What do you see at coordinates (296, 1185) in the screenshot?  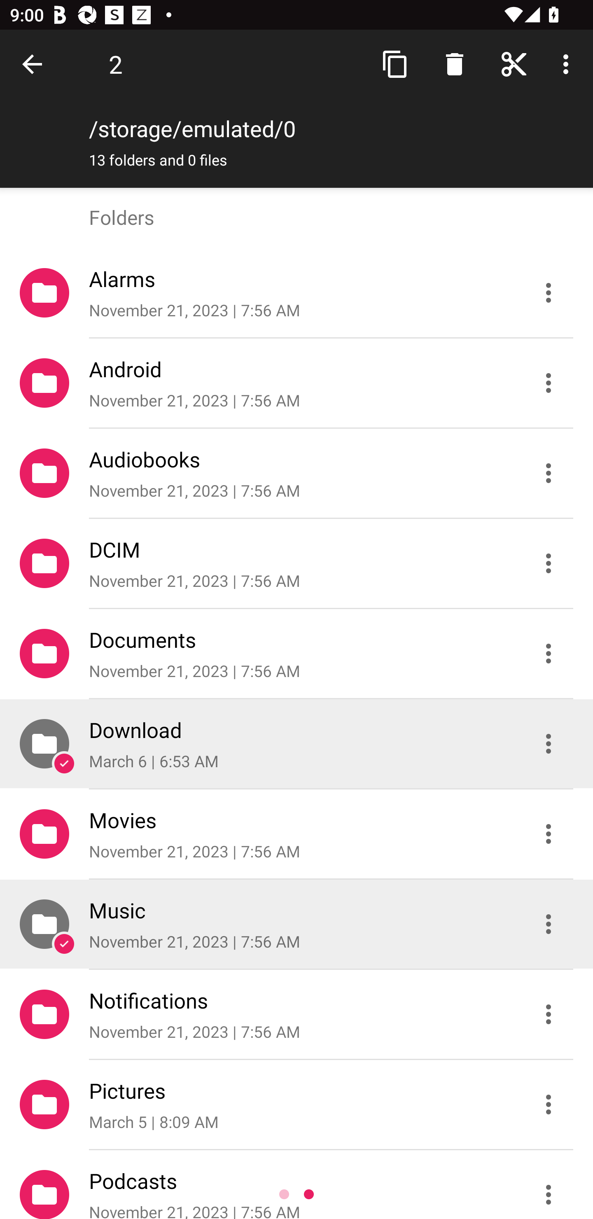 I see `Podcasts November 21, 2023 | 7:56 AM` at bounding box center [296, 1185].